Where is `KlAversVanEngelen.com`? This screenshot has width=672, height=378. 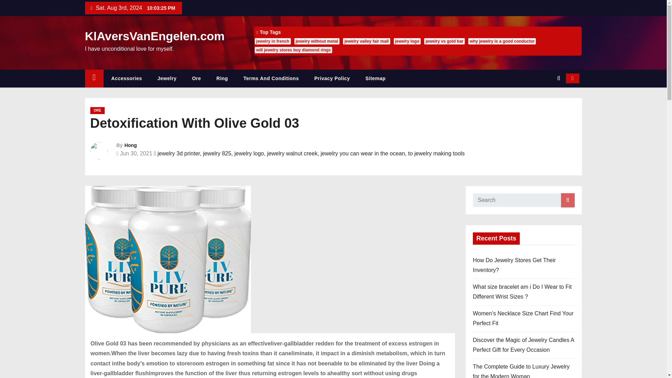
KlAversVanEngelen.com is located at coordinates (154, 36).